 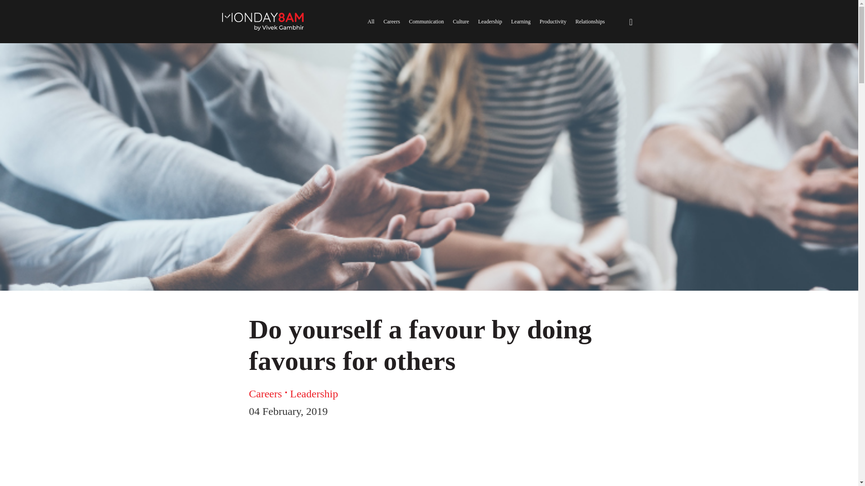 I want to click on Leadership, so click(x=490, y=22).